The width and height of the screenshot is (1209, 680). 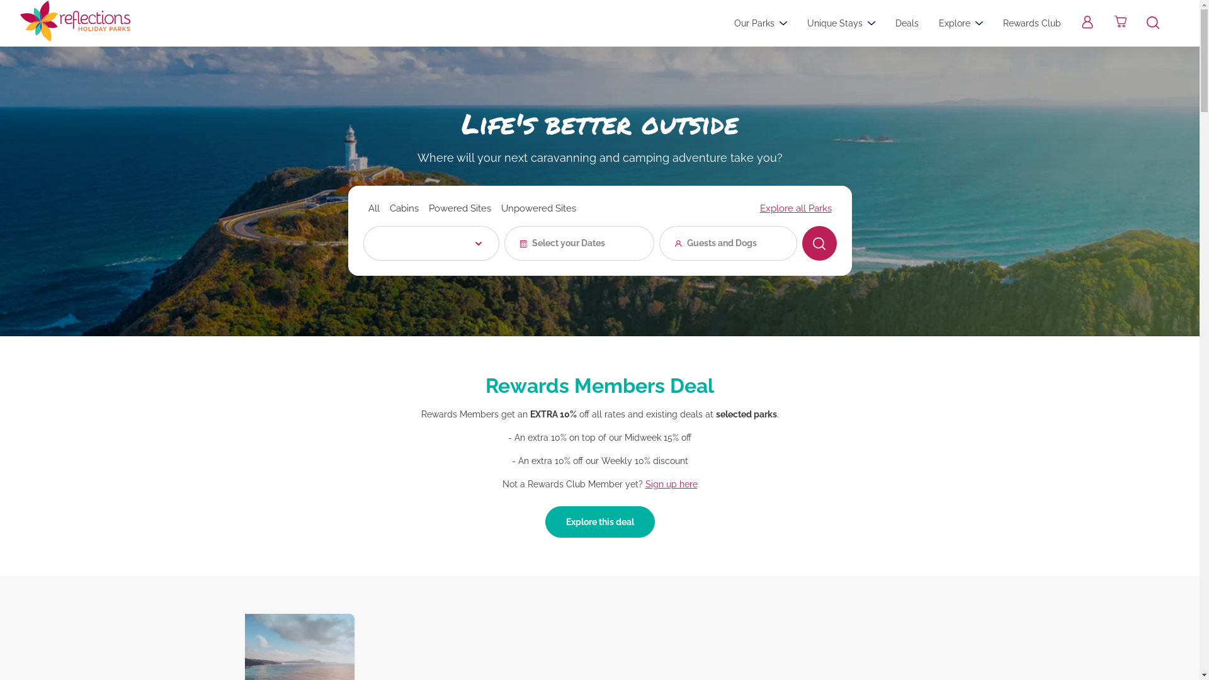 I want to click on Explore all Parks, so click(x=795, y=208).